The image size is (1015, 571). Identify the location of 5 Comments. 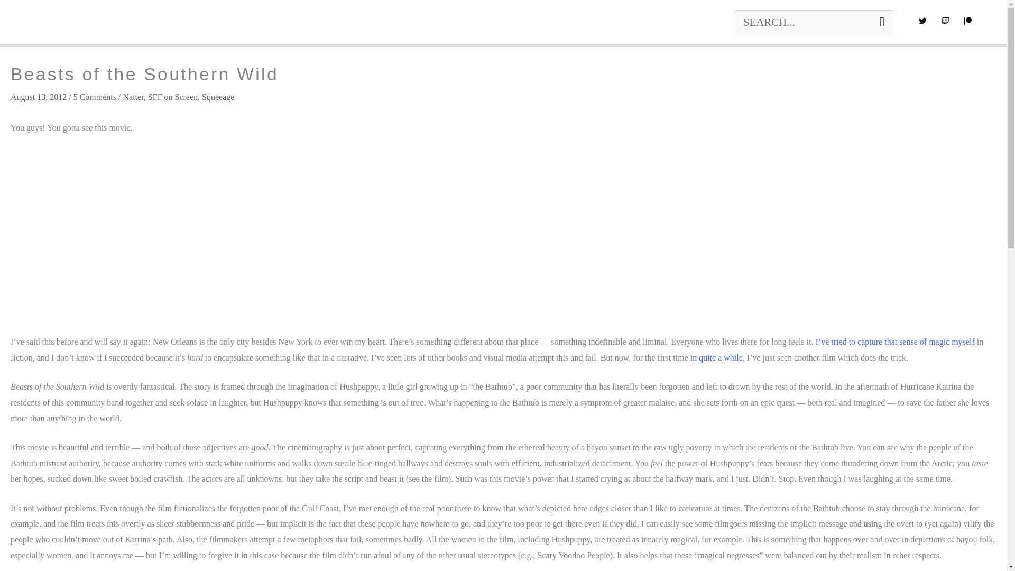
(95, 96).